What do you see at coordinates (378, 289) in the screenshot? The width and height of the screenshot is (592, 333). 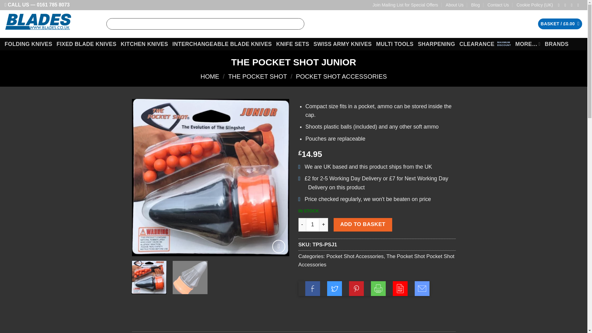 I see `Print product` at bounding box center [378, 289].